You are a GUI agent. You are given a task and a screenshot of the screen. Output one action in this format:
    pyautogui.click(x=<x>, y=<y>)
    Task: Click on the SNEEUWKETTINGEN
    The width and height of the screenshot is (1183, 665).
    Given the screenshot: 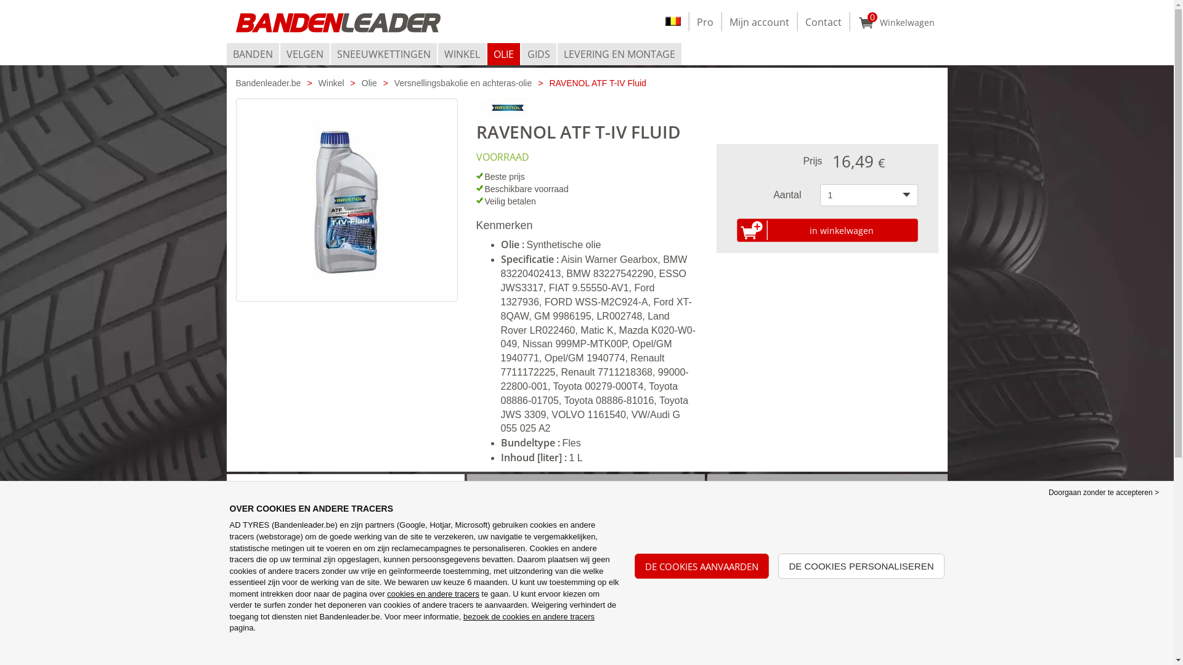 What is the action you would take?
    pyautogui.click(x=383, y=54)
    